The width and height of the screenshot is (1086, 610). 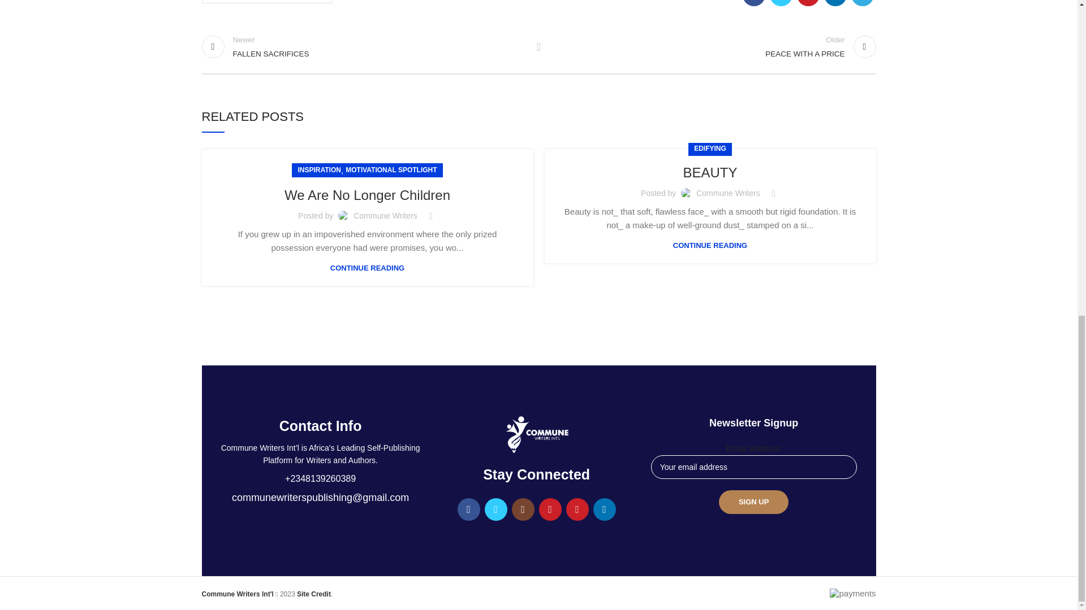 What do you see at coordinates (390, 171) in the screenshot?
I see `We Are No Longer Children` at bounding box center [390, 171].